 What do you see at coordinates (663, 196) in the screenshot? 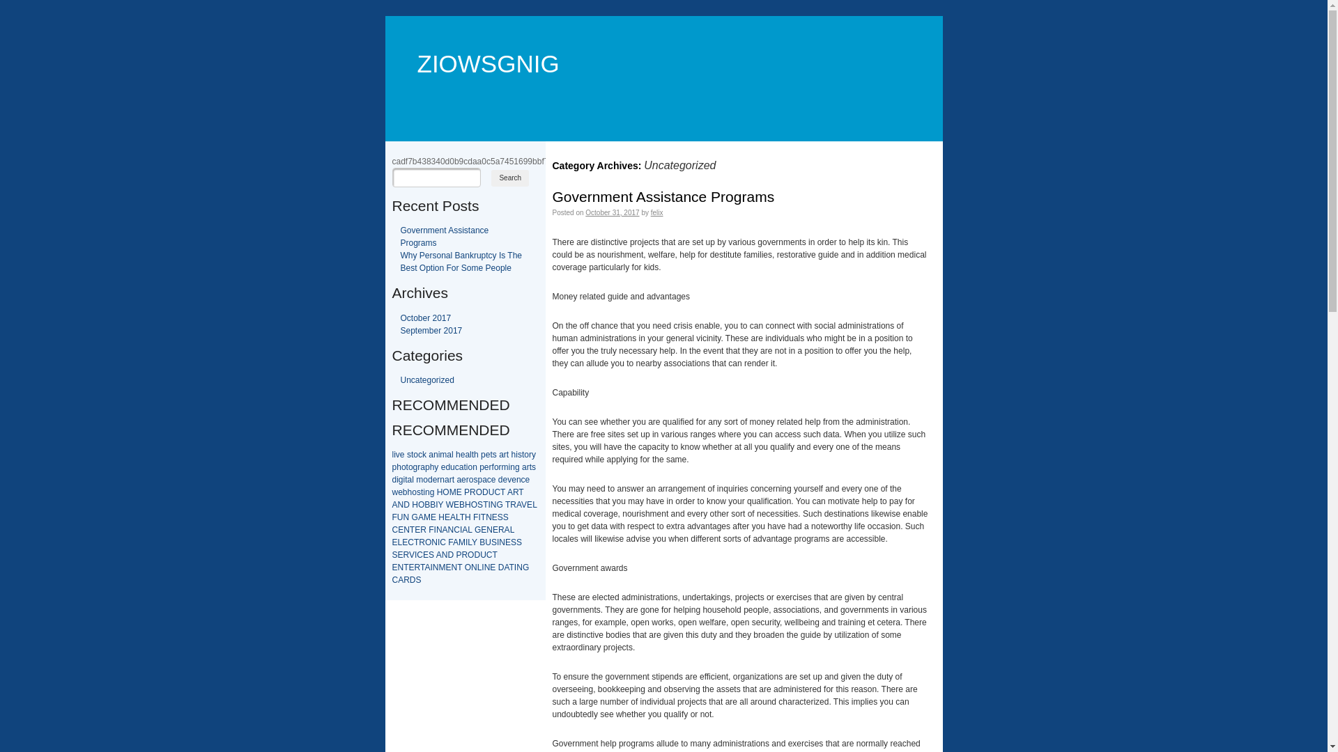
I see `Government Assistance Programs` at bounding box center [663, 196].